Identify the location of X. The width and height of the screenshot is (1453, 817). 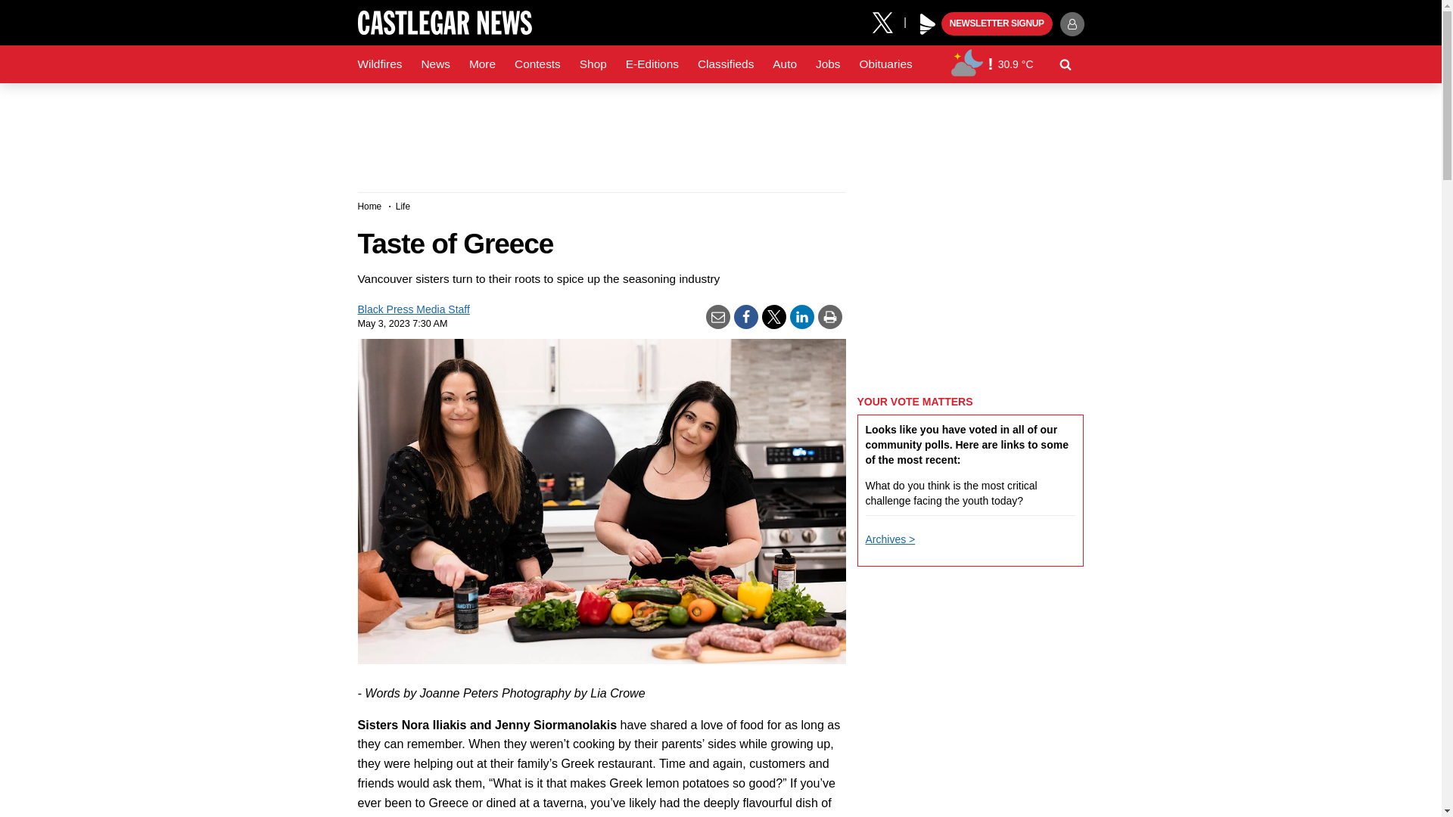
(888, 21).